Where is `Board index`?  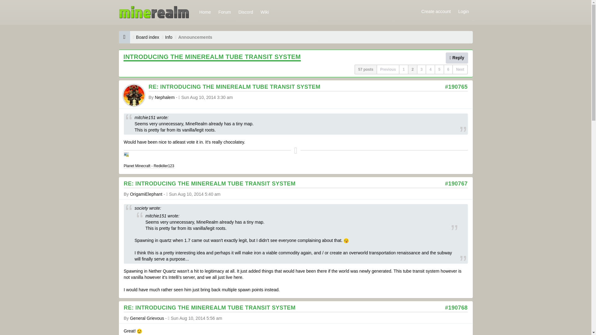
Board index is located at coordinates (147, 37).